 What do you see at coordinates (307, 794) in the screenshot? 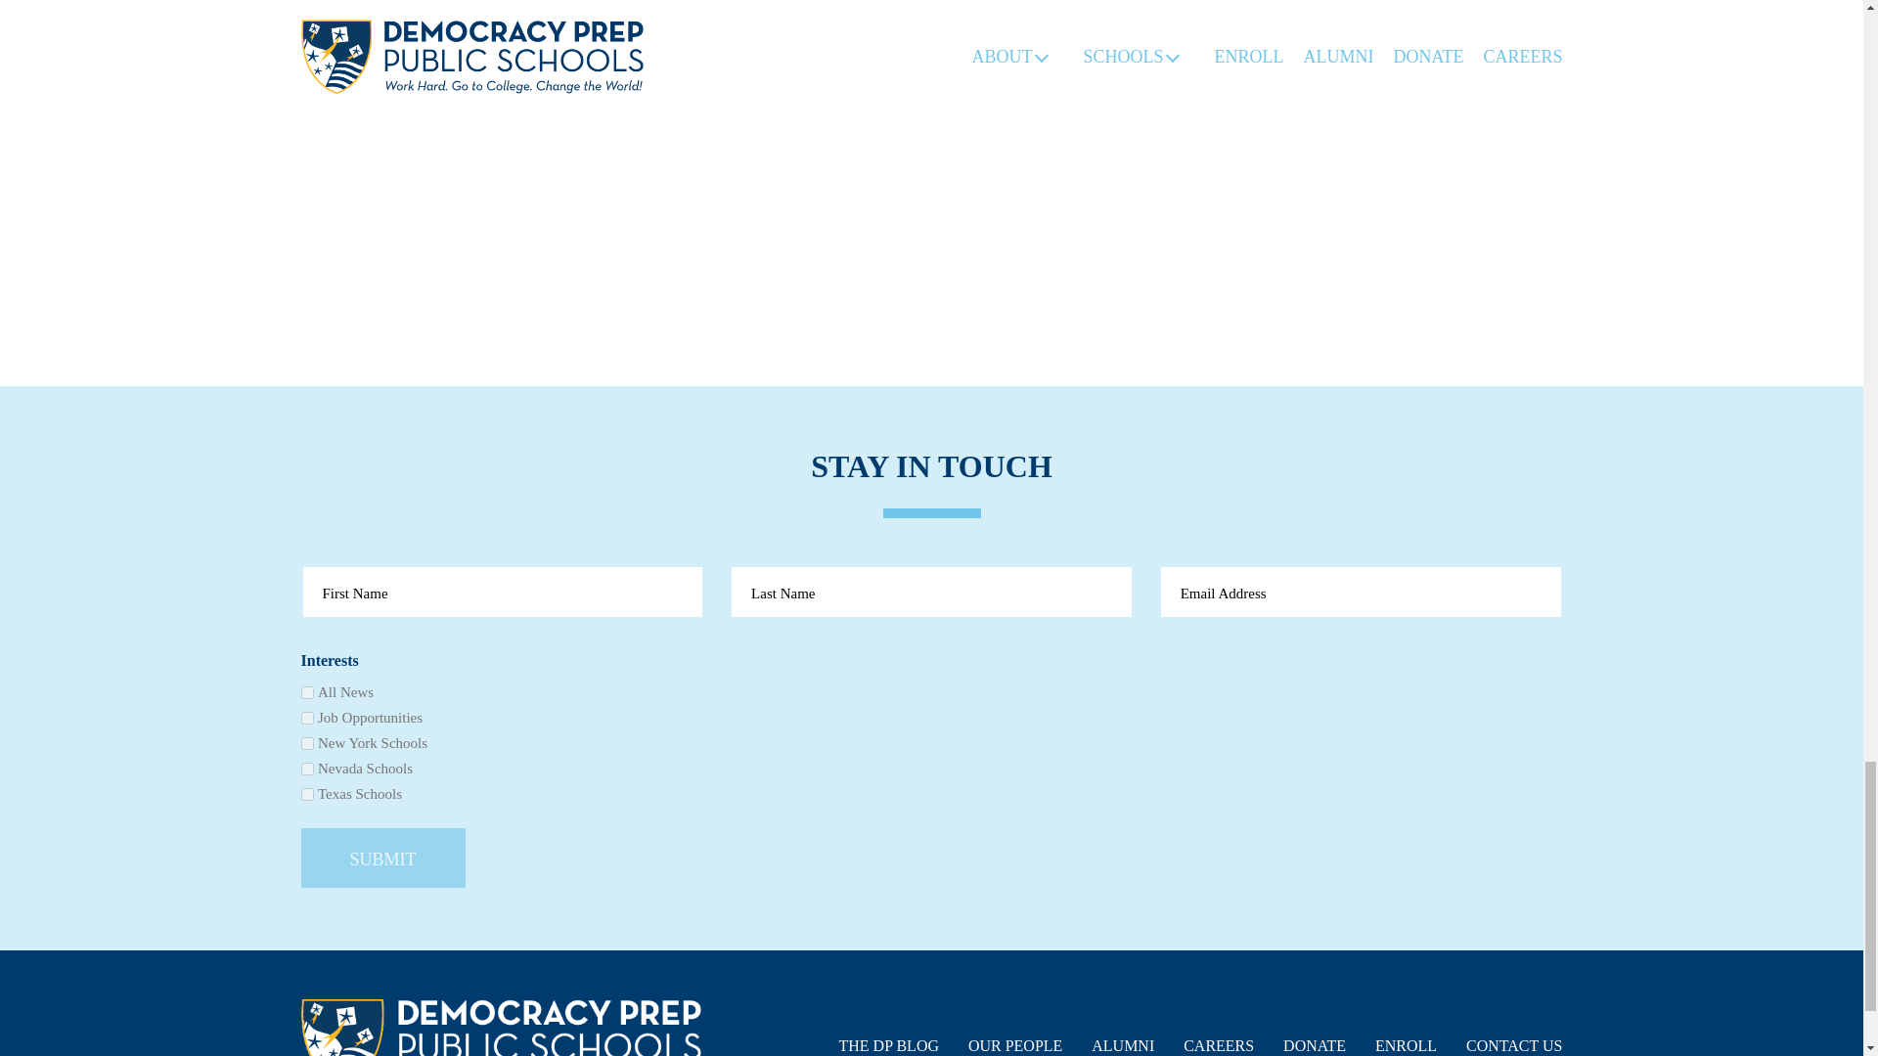
I see `Texas Schools` at bounding box center [307, 794].